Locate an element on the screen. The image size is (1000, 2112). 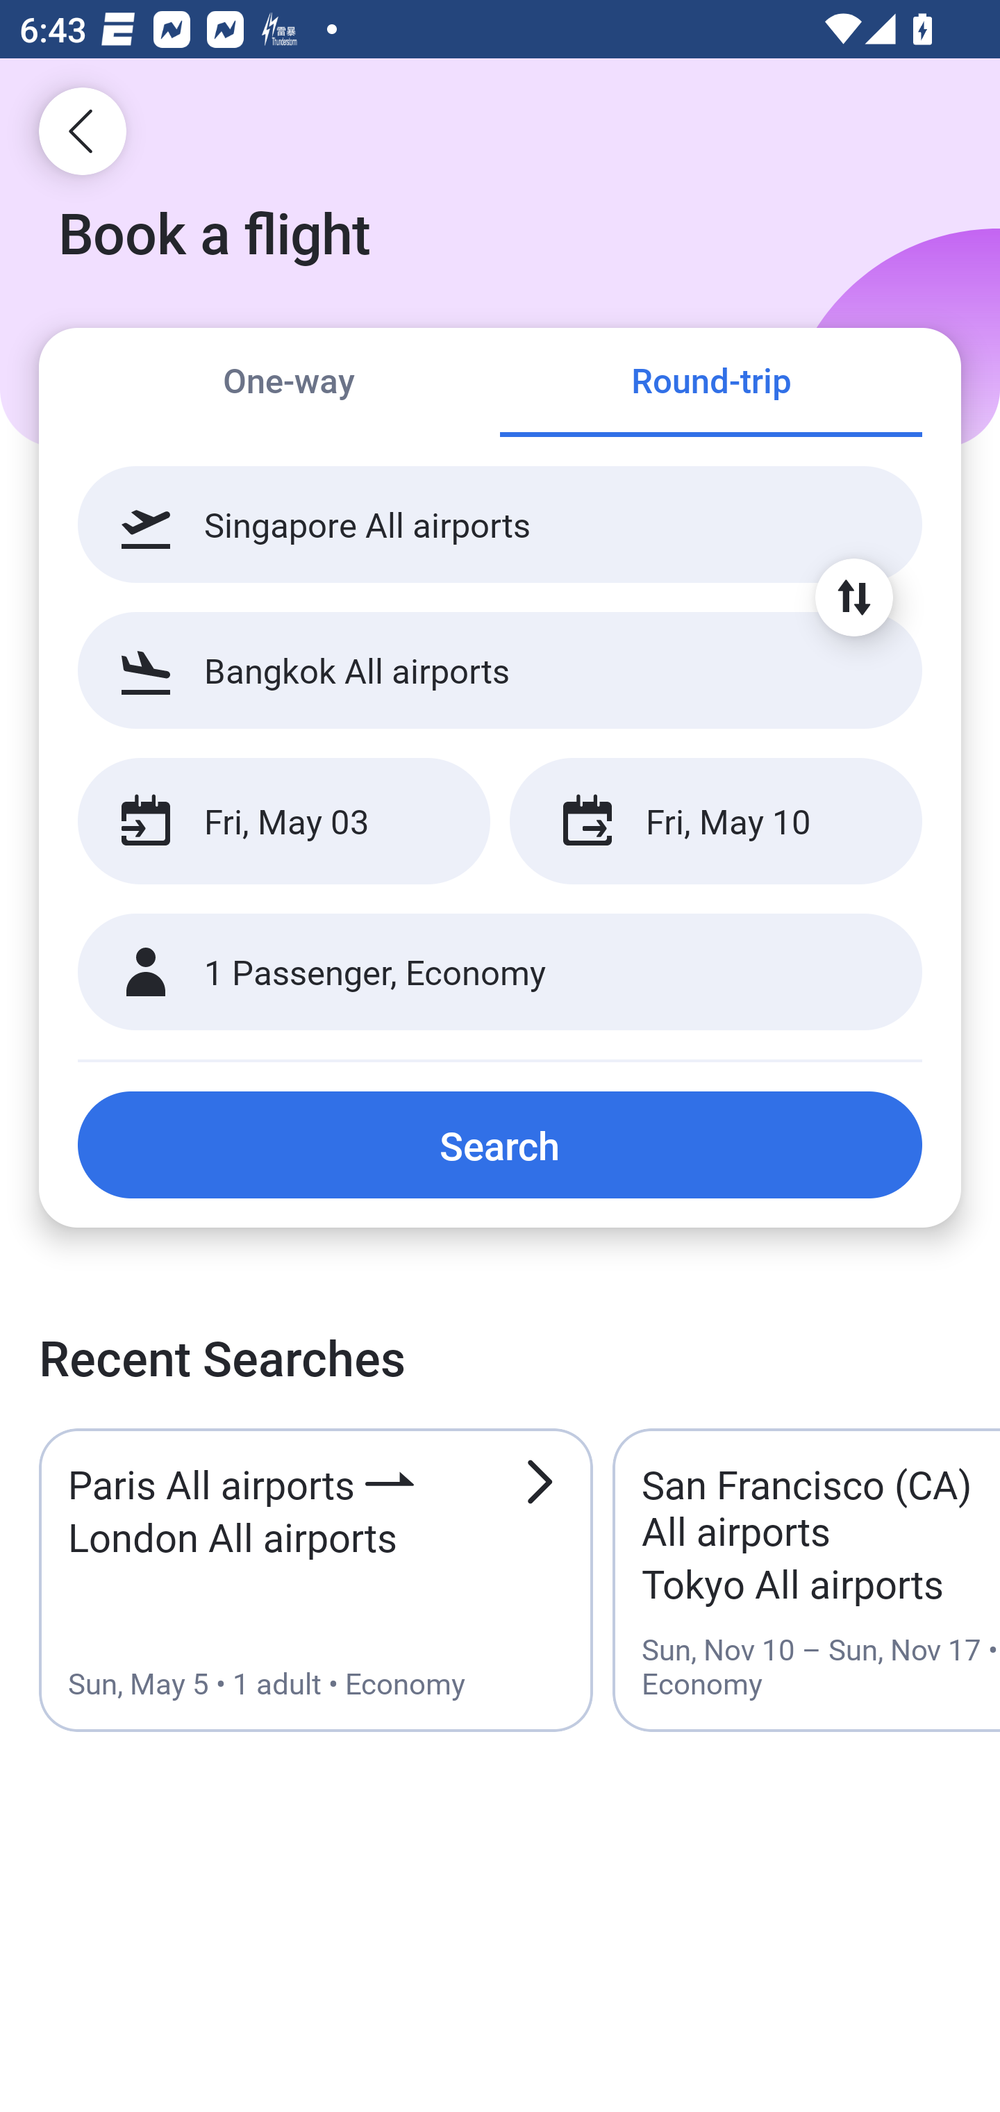
Singapore All airports is located at coordinates (500, 525).